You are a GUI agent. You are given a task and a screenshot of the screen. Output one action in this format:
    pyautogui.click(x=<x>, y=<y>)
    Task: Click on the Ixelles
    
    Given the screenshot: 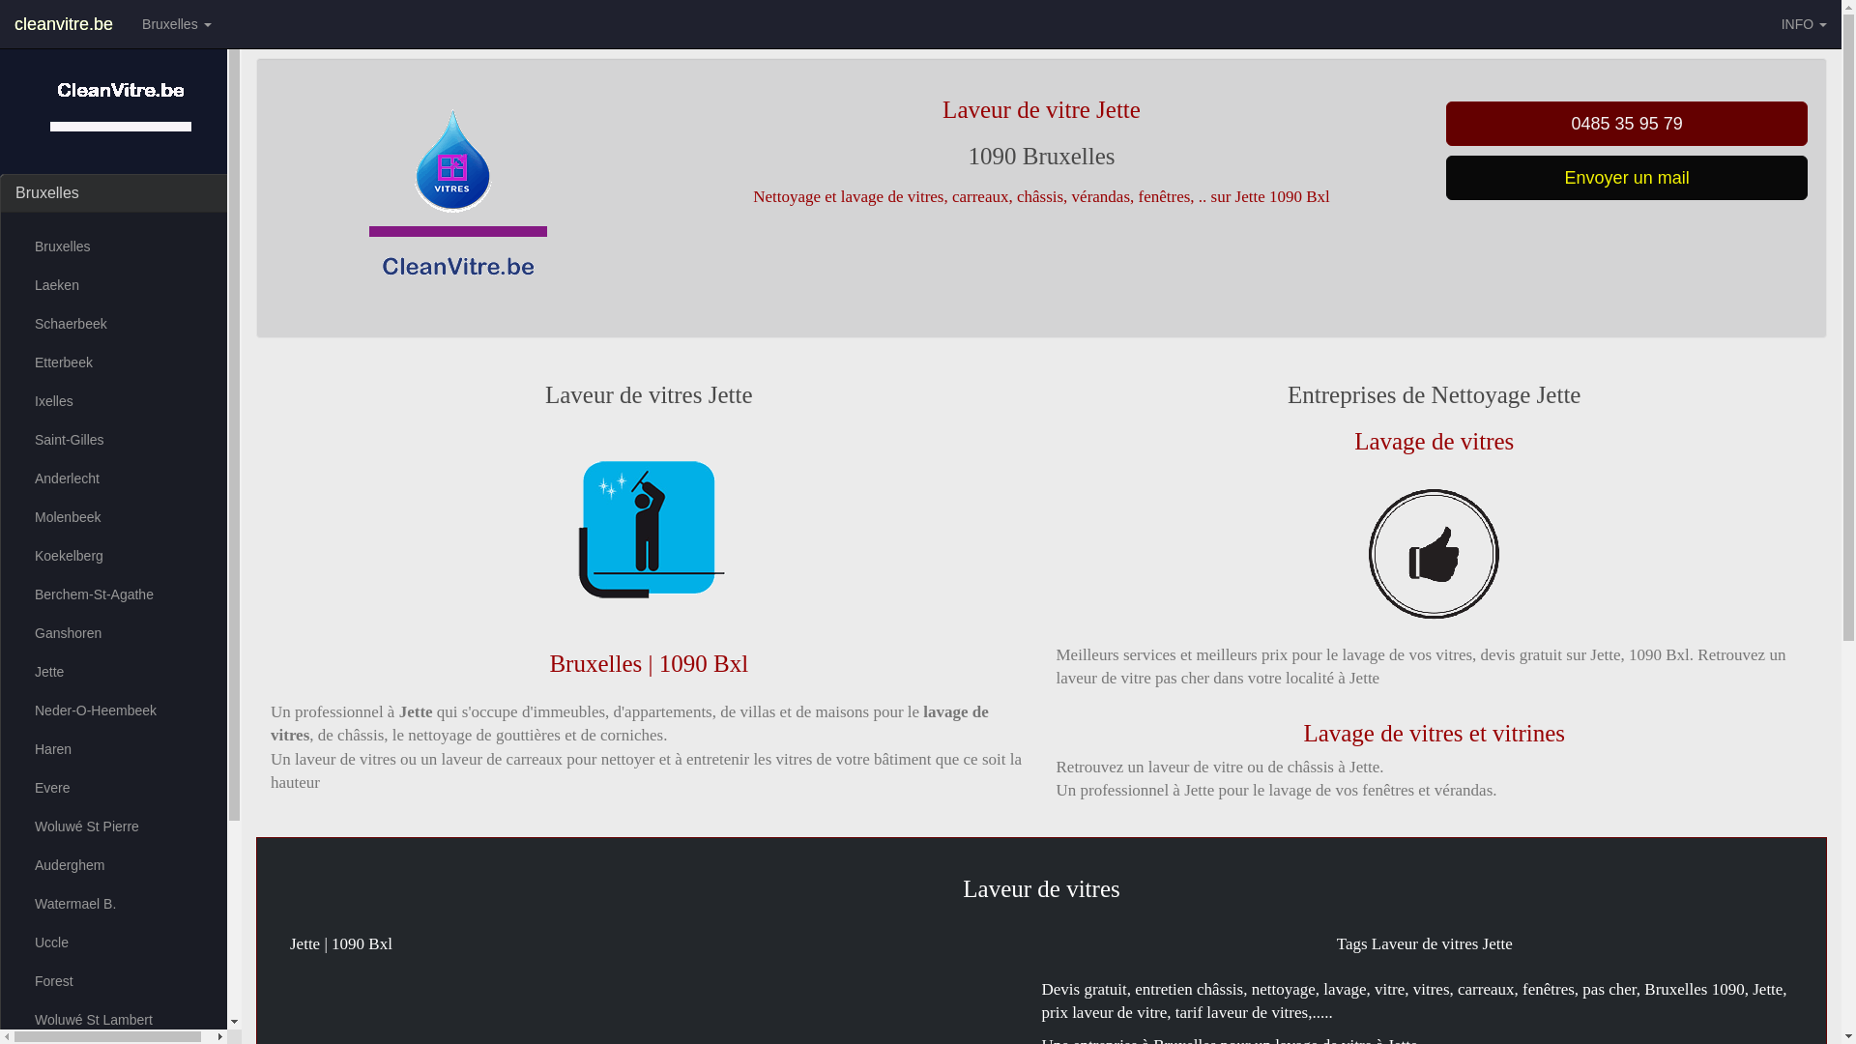 What is the action you would take?
    pyautogui.click(x=121, y=401)
    